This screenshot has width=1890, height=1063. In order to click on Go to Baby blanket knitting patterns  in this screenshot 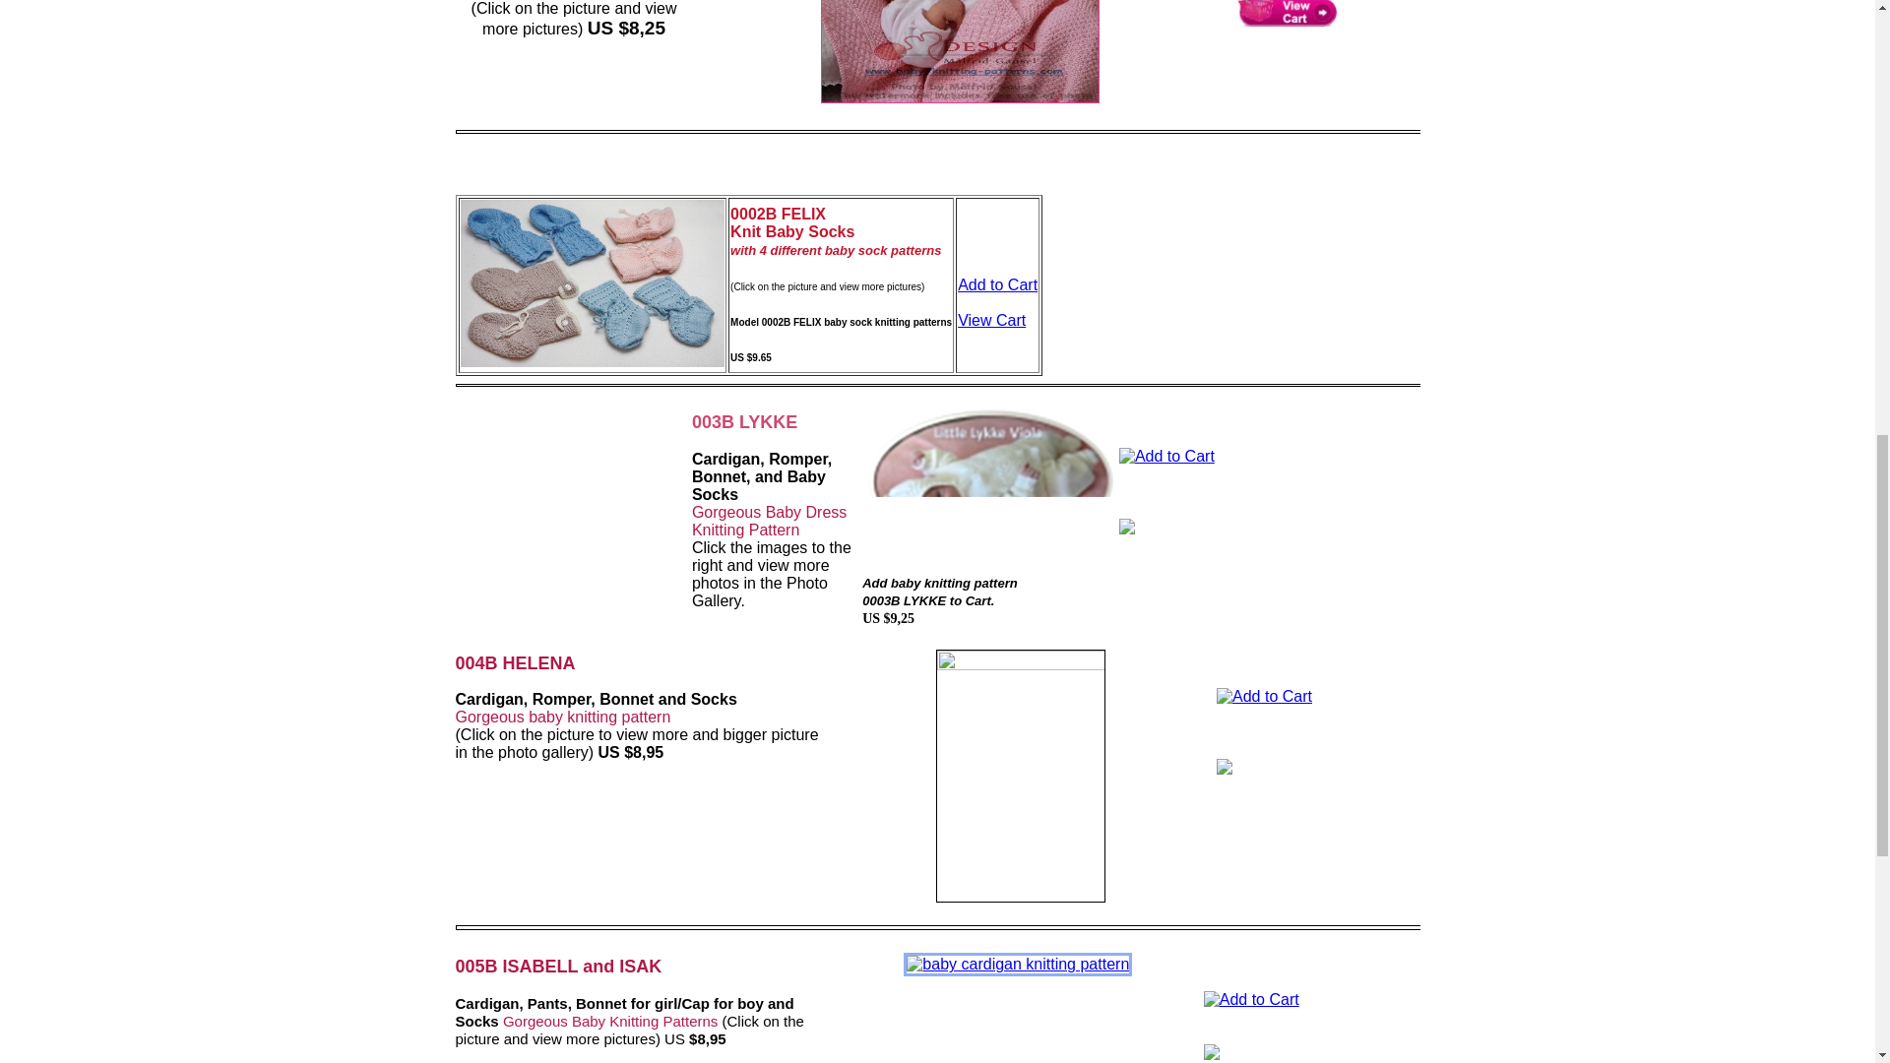, I will do `click(960, 97)`.